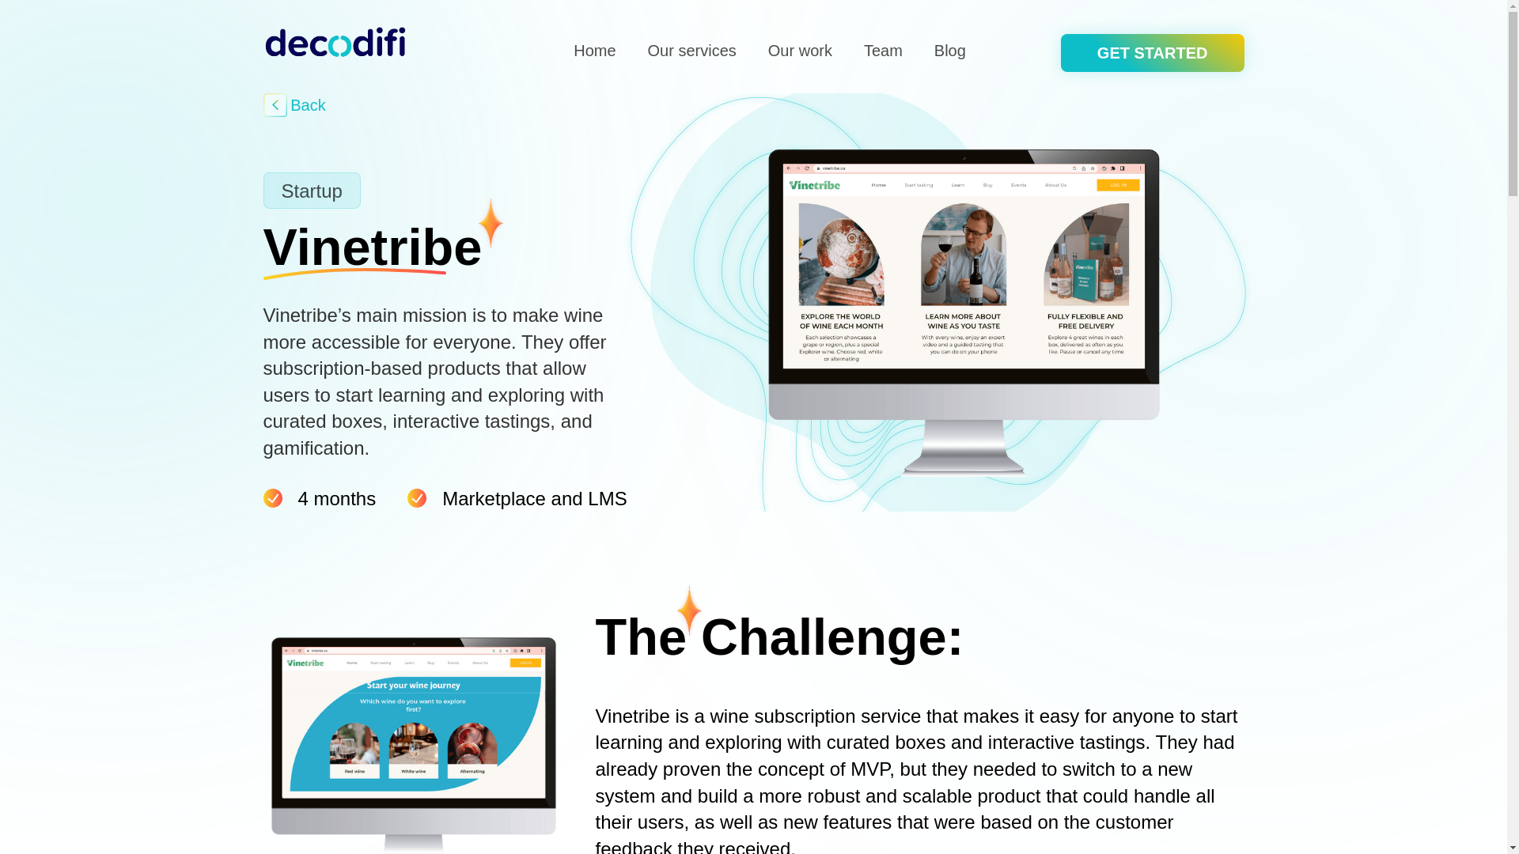 Image resolution: width=1519 pixels, height=854 pixels. I want to click on GET STARTED, so click(1152, 52).